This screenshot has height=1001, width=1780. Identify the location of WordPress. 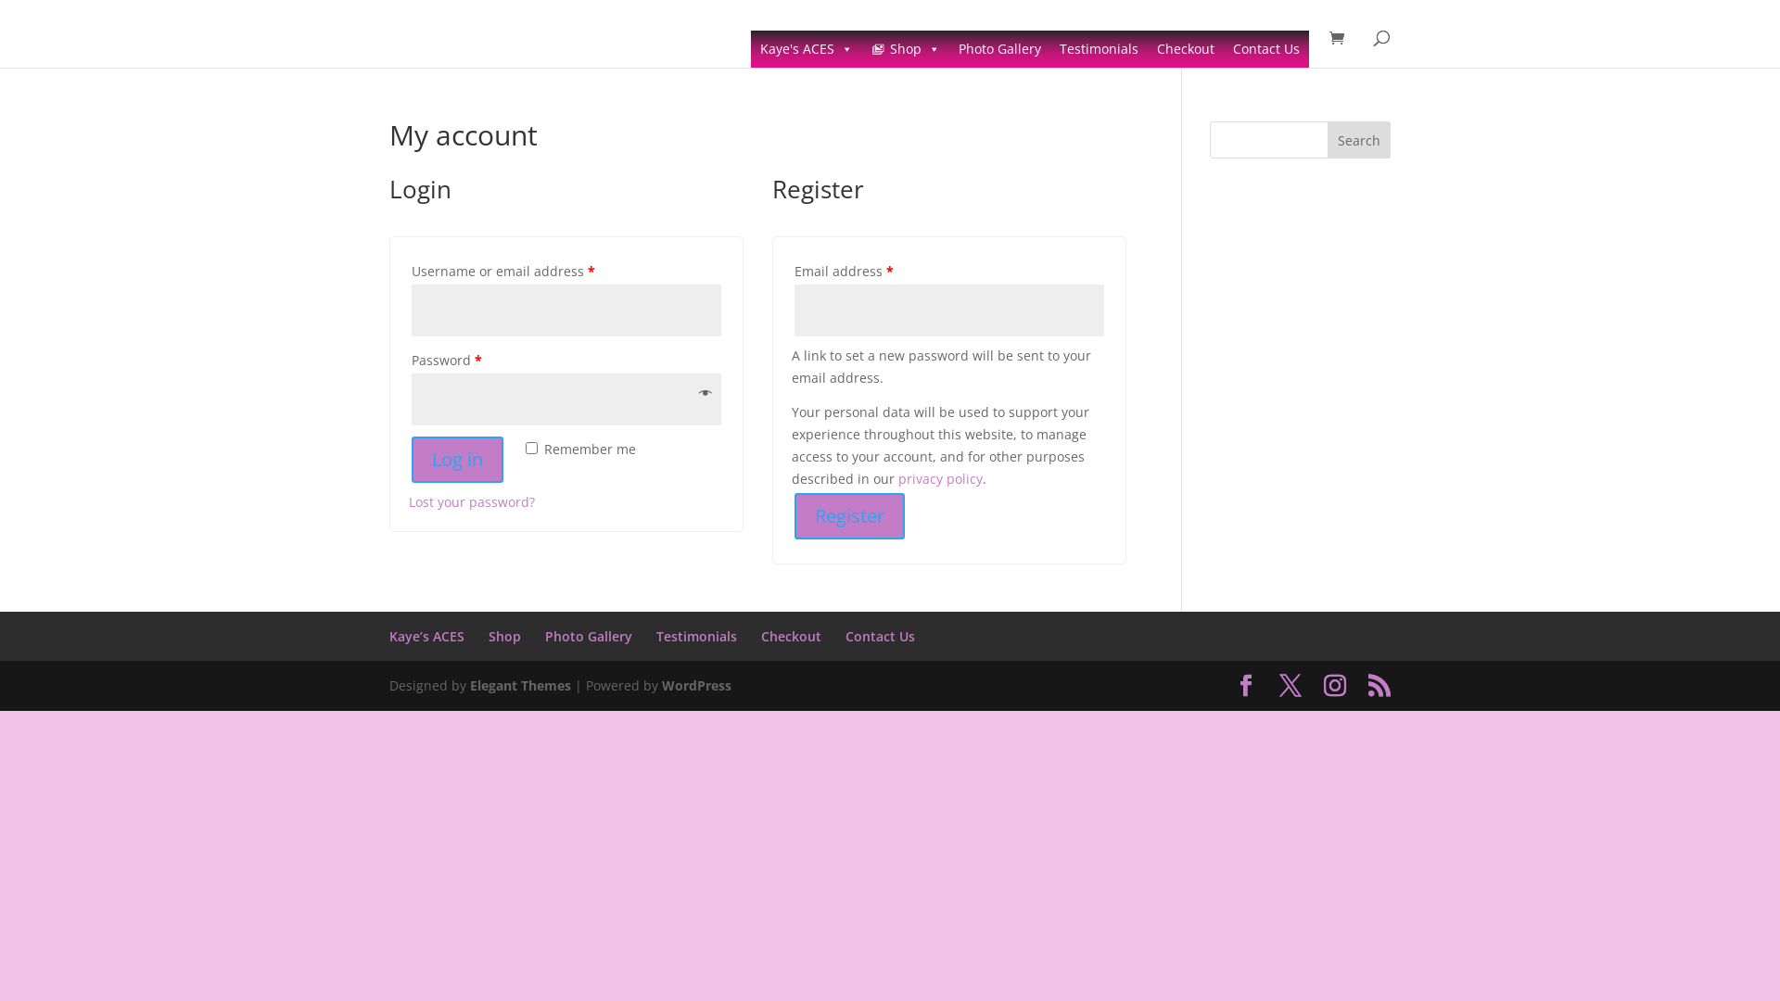
(697, 686).